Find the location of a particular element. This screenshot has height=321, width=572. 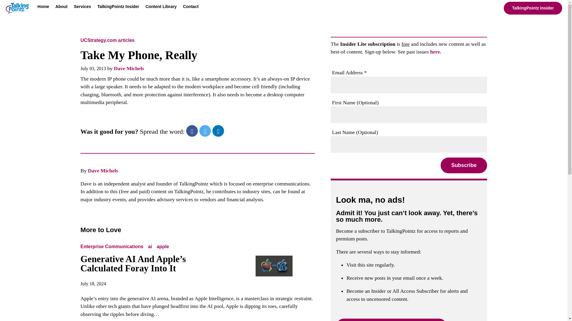

View all posts in UCStrategy.com articles is located at coordinates (109, 40).